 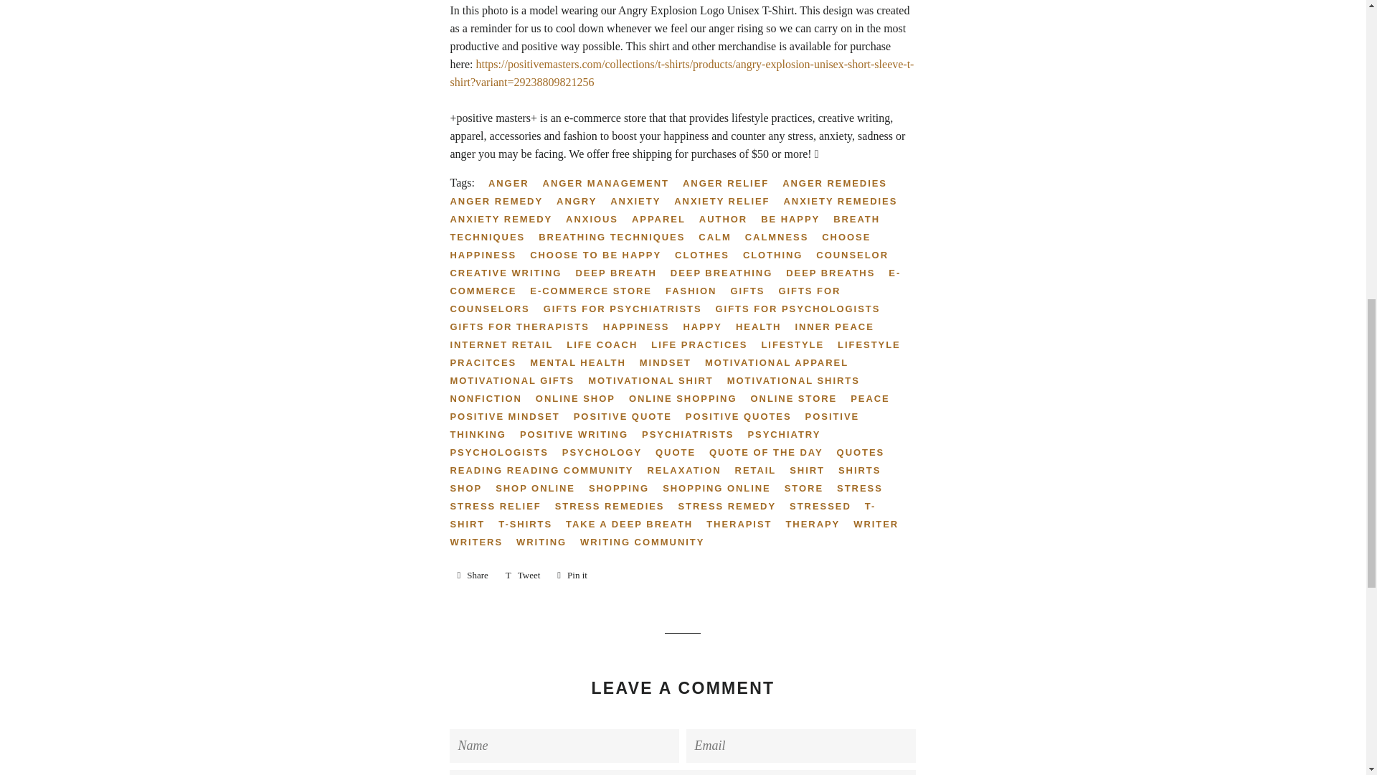 What do you see at coordinates (727, 201) in the screenshot?
I see `ANXIETY RELIEF` at bounding box center [727, 201].